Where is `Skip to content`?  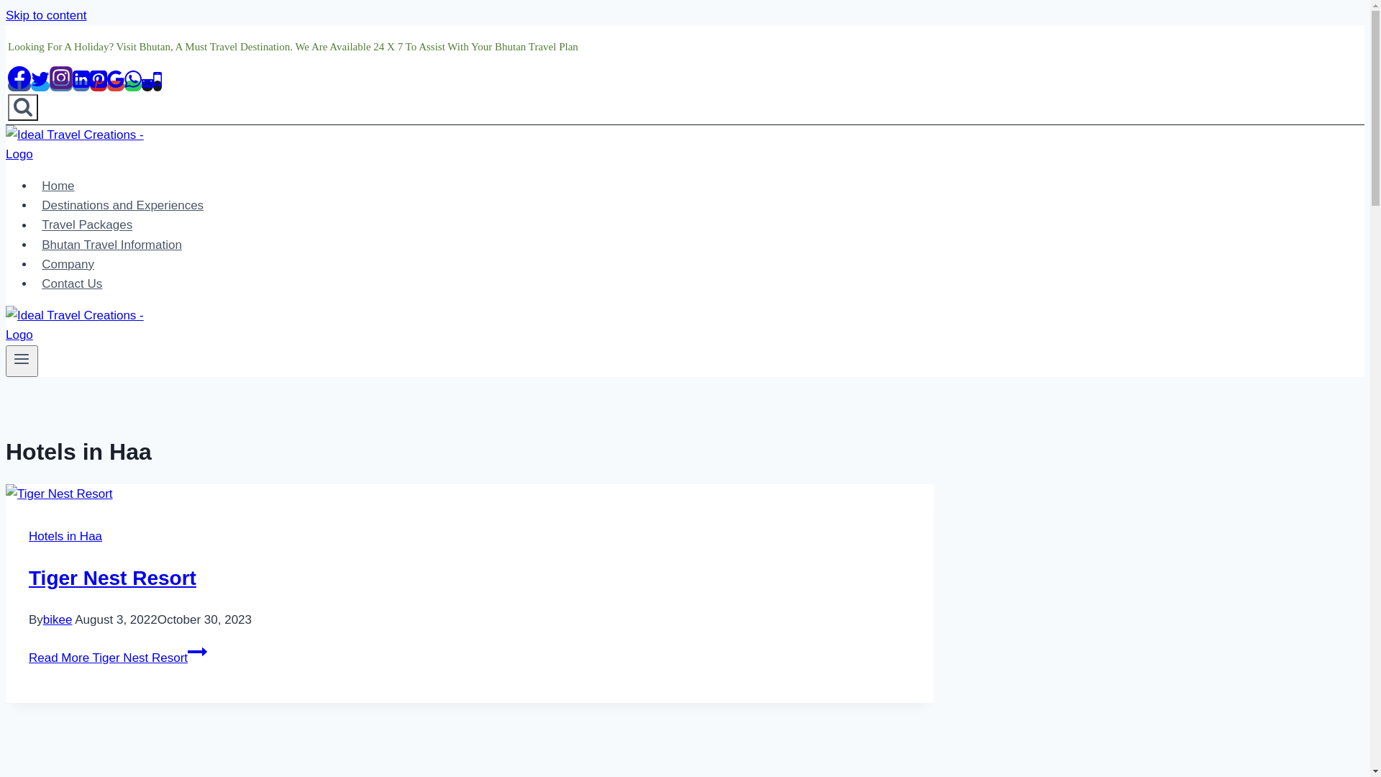
Skip to content is located at coordinates (46, 16).